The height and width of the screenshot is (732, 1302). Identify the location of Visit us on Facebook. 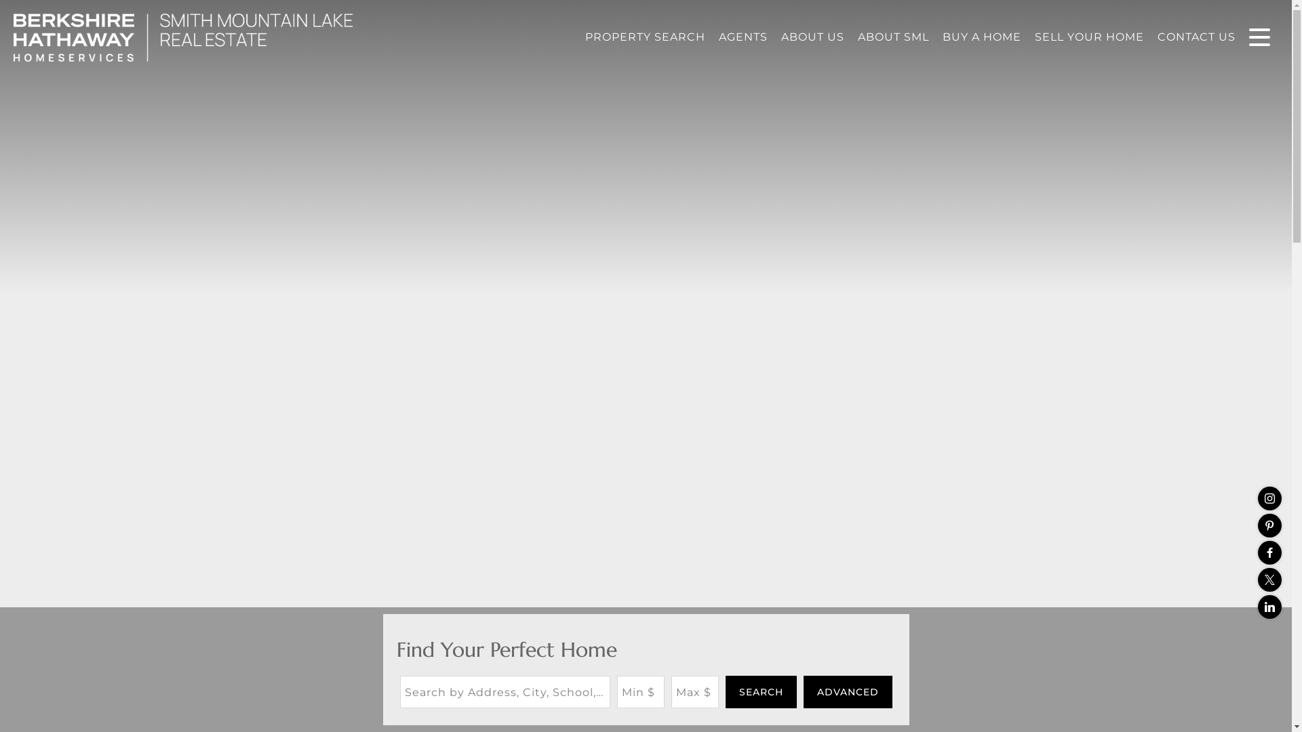
(1269, 552).